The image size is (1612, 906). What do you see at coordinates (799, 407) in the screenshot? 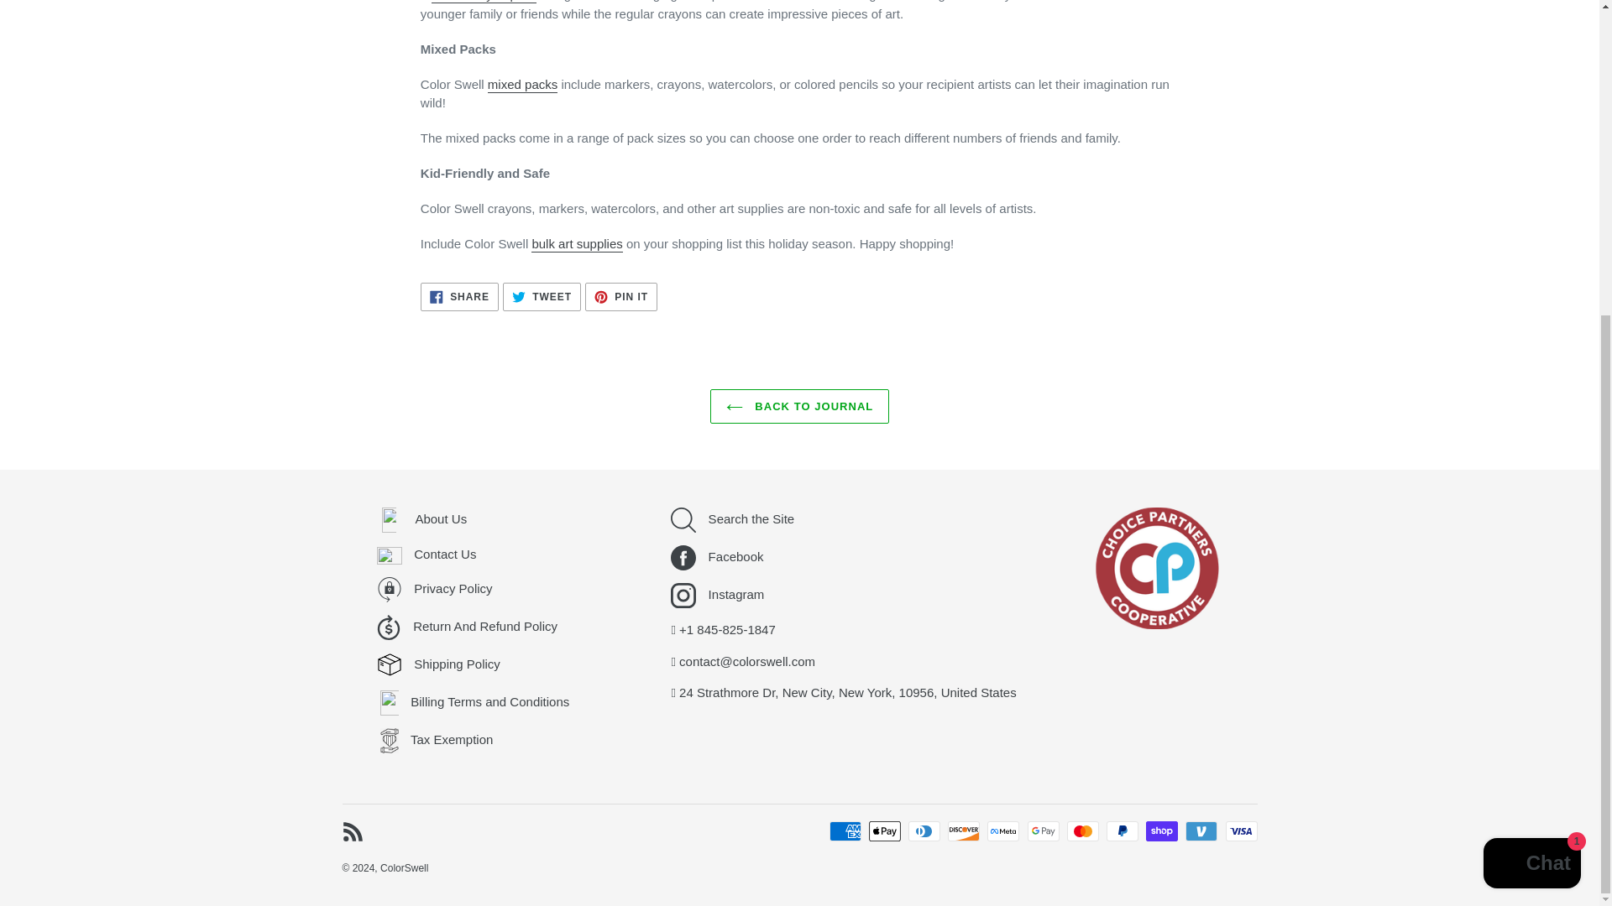
I see `BACK TO JOURNAL` at bounding box center [799, 407].